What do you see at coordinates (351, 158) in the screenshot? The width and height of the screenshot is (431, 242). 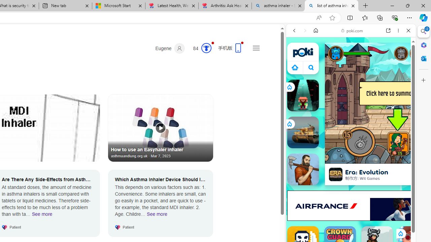 I see `Car Games` at bounding box center [351, 158].